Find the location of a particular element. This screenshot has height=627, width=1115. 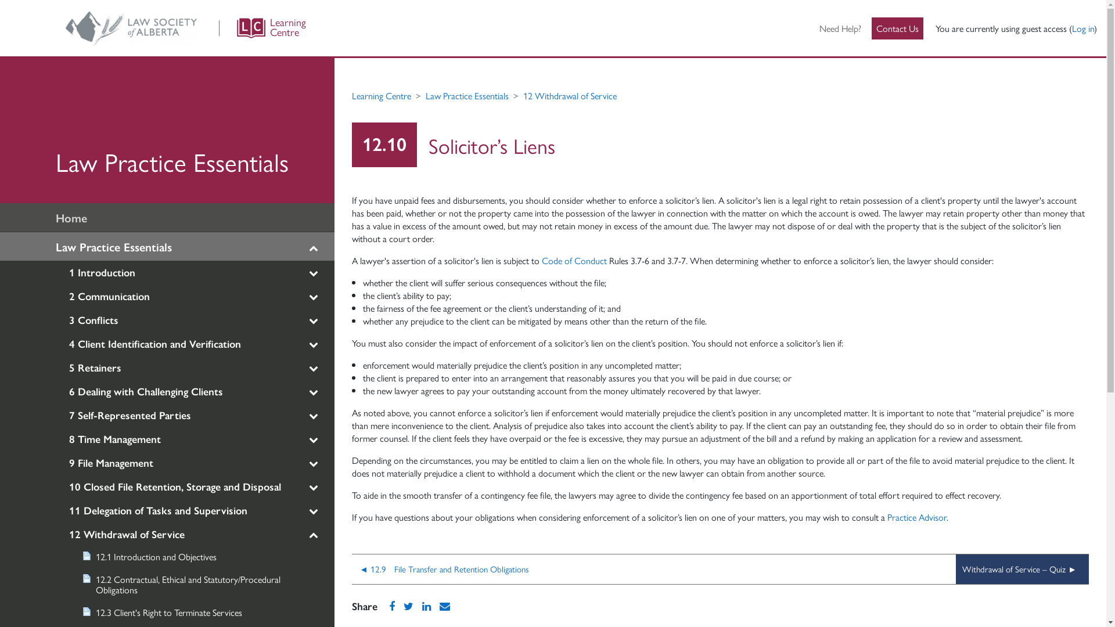

11 Delegation of Tasks and Supervision is located at coordinates (168, 510).